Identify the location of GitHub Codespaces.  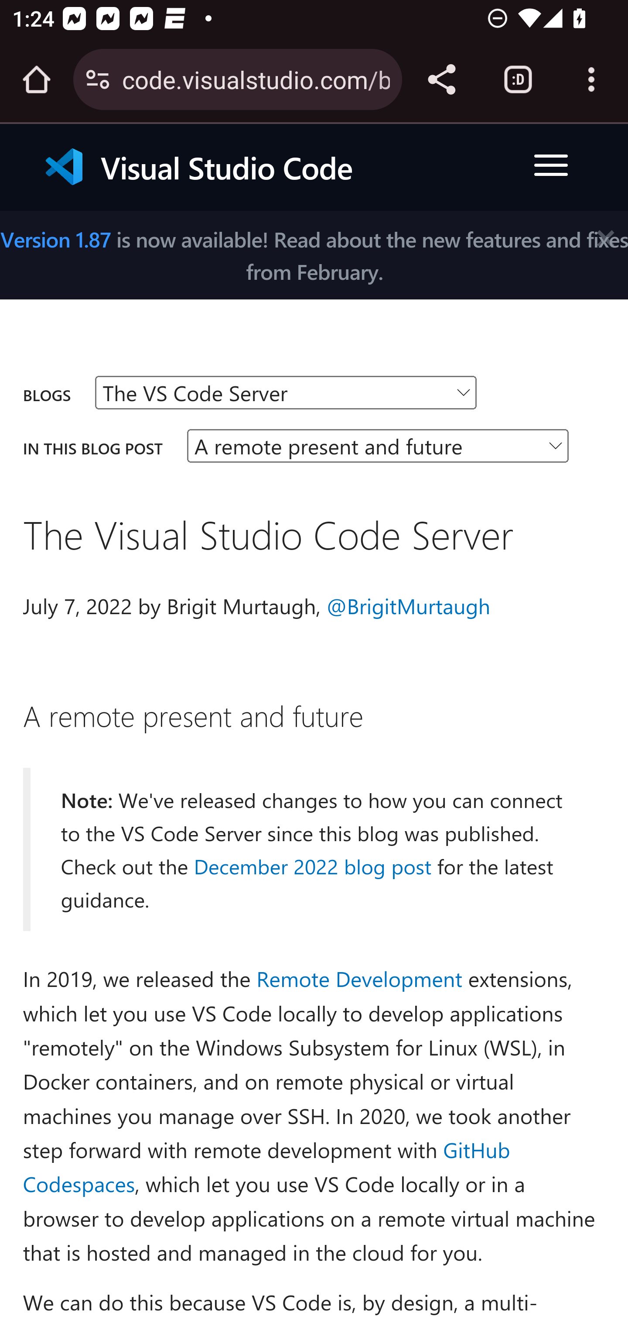
(266, 1167).